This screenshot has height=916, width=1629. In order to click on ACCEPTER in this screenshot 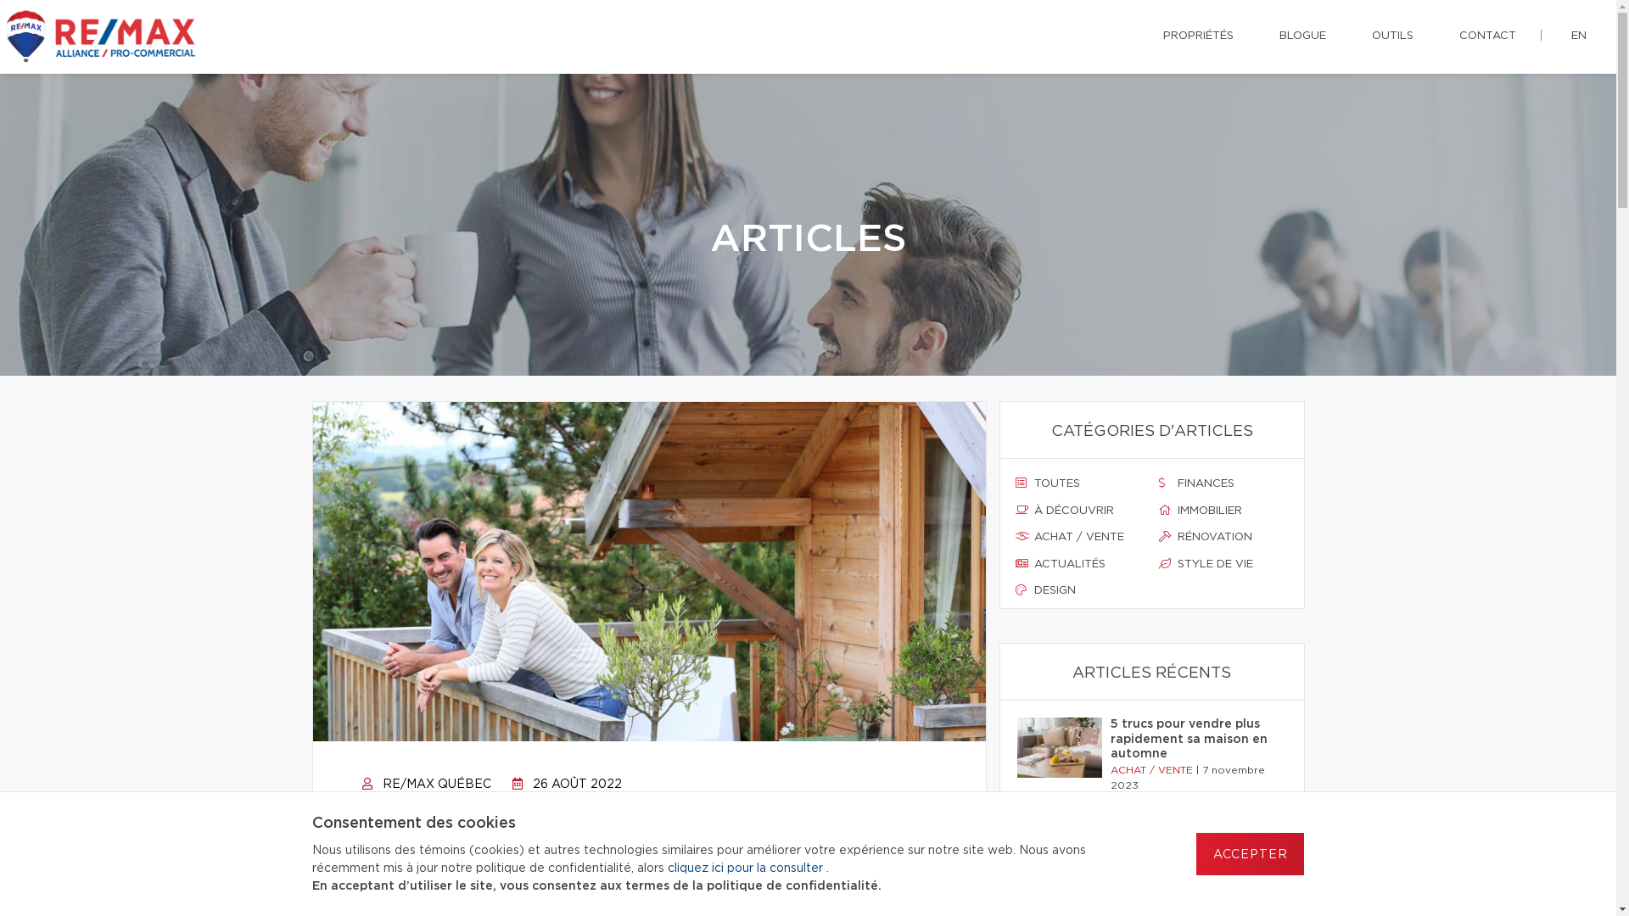, I will do `click(1251, 854)`.